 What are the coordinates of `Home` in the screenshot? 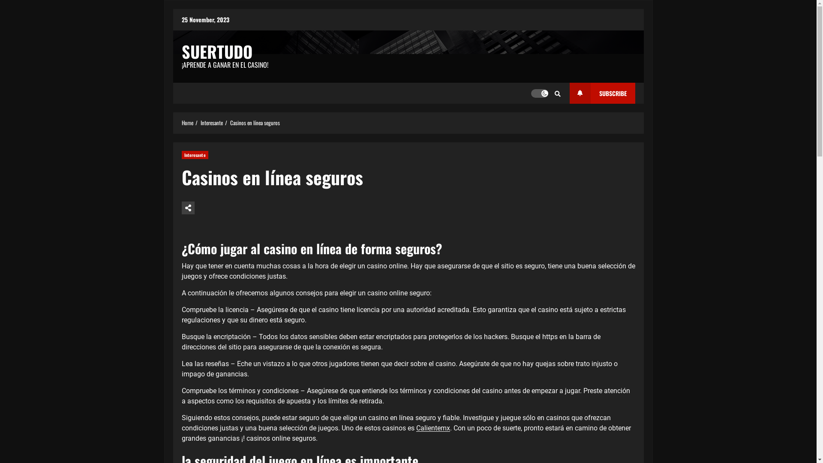 It's located at (188, 123).